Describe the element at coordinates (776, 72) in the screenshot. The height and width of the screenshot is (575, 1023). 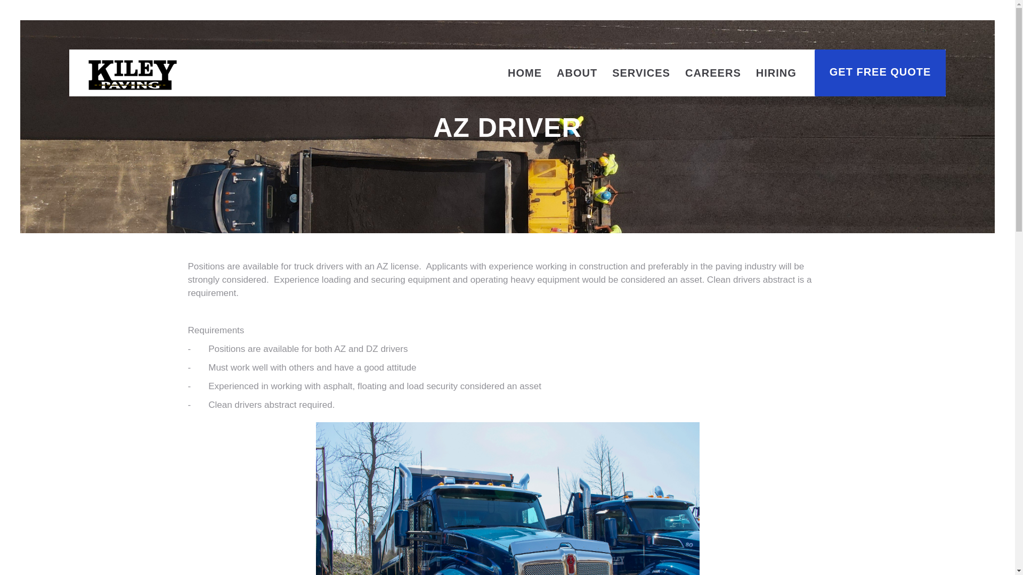
I see `HIRING` at that location.